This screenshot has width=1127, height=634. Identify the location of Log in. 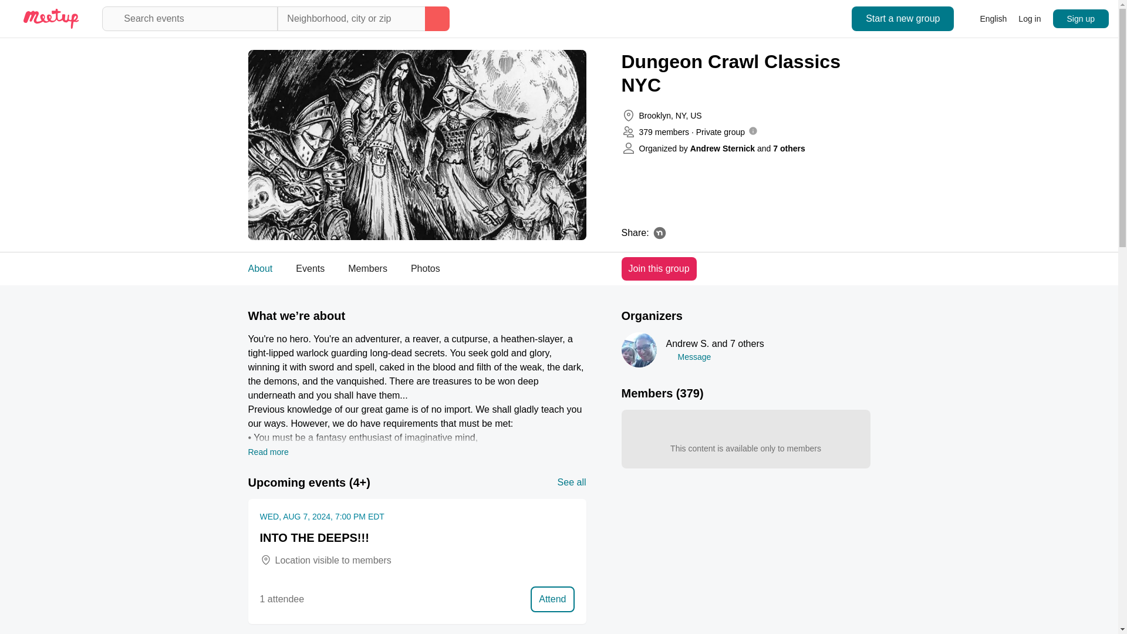
(986, 19).